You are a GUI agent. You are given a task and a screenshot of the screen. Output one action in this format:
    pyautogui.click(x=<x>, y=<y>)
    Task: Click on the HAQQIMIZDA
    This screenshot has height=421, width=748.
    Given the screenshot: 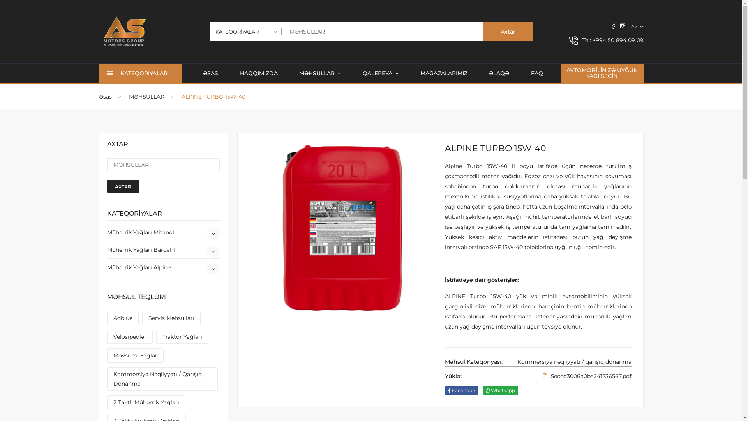 What is the action you would take?
    pyautogui.click(x=259, y=73)
    